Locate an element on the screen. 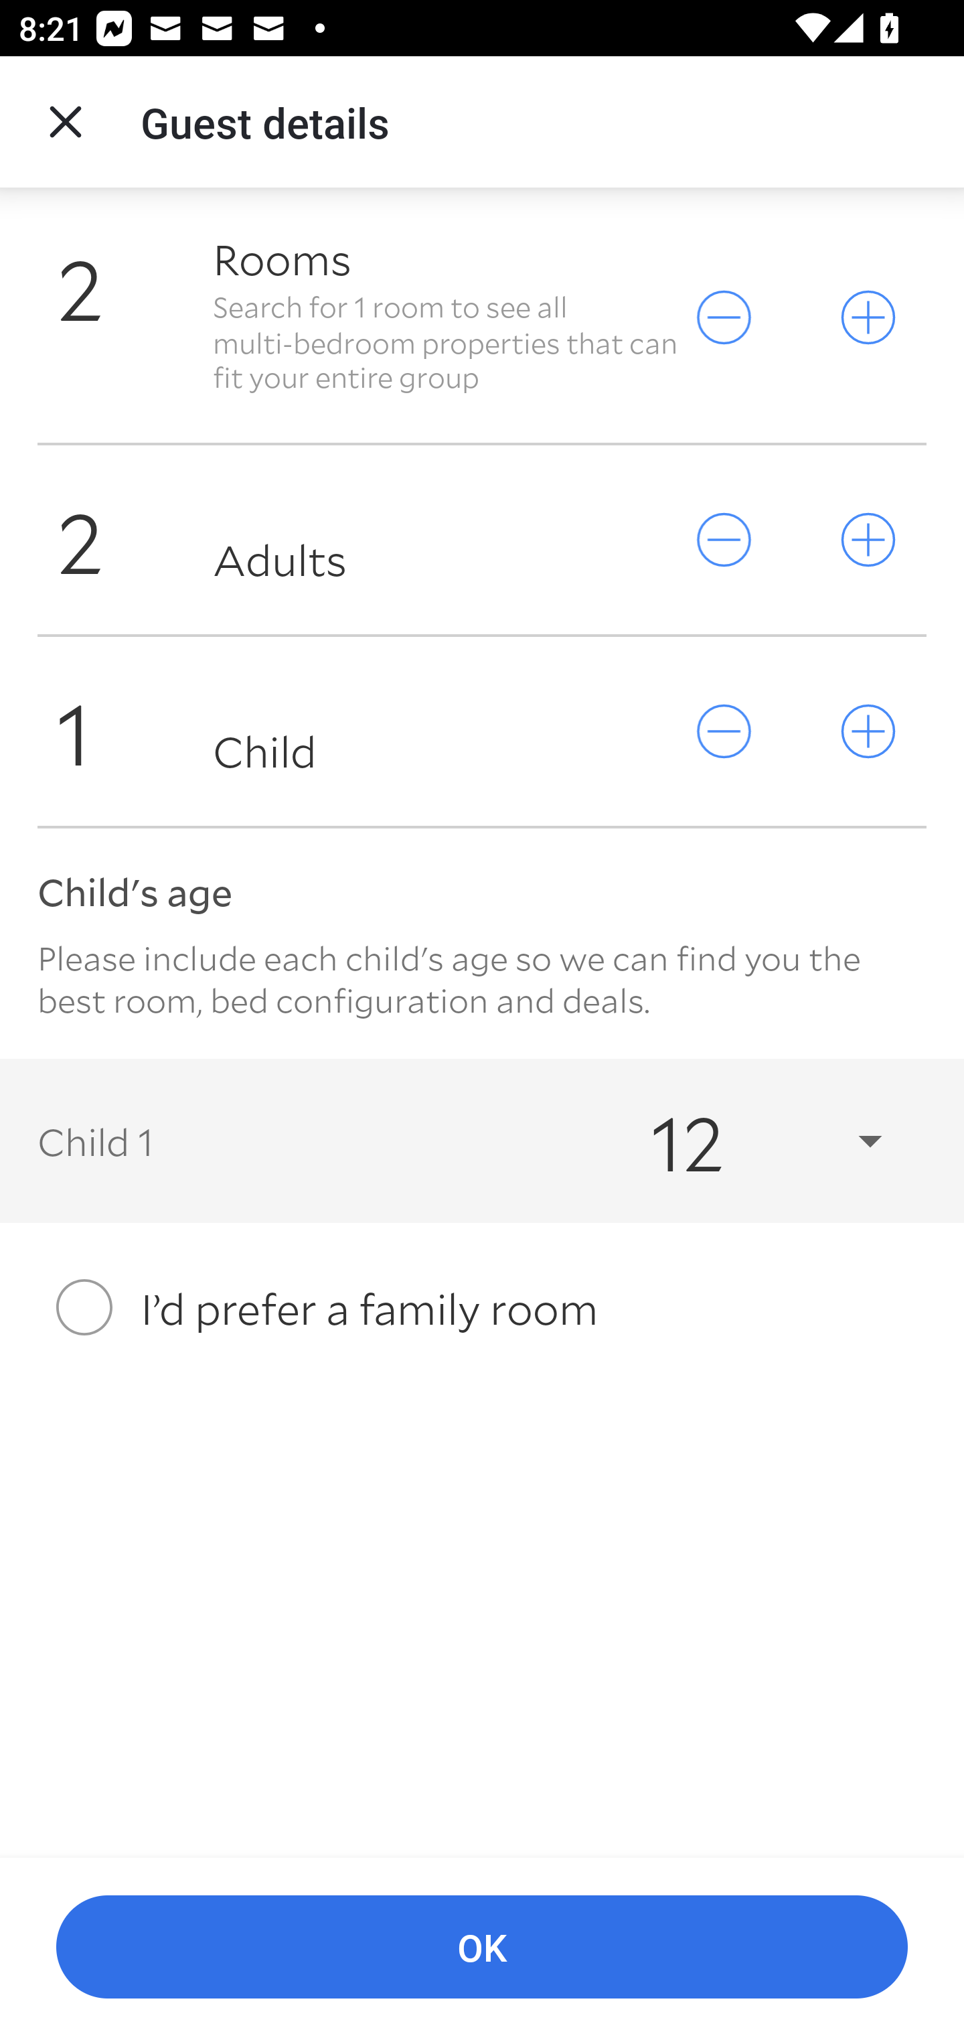 This screenshot has width=964, height=2036. OK is located at coordinates (482, 1948).